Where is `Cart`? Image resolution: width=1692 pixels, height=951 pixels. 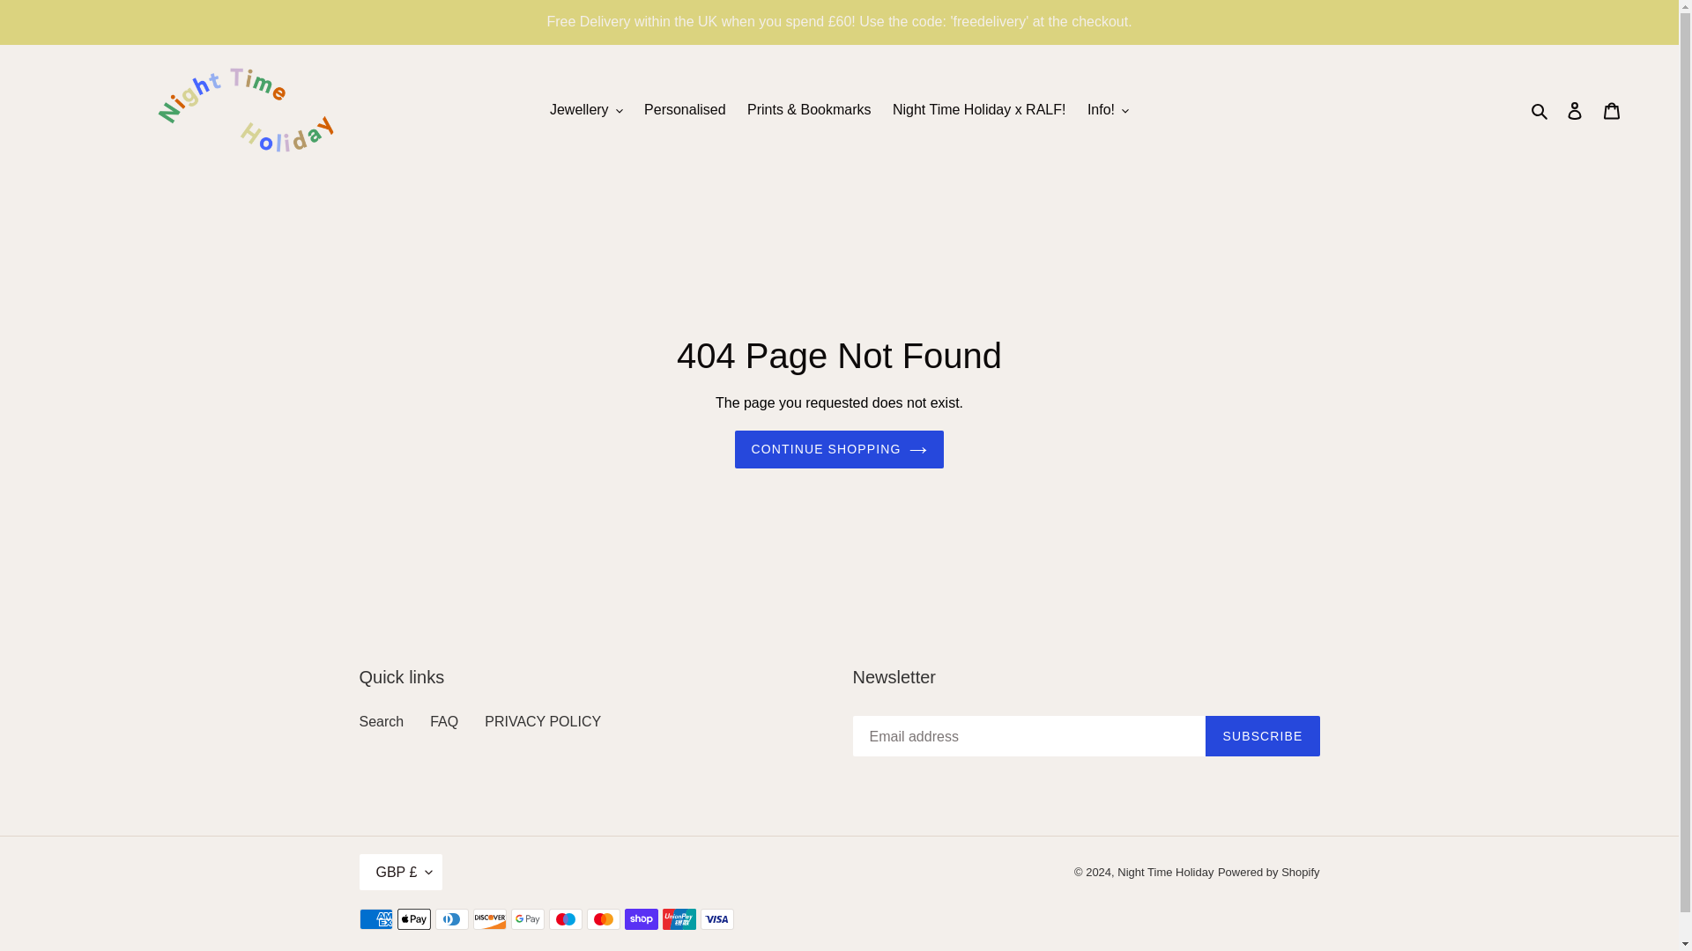
Cart is located at coordinates (1612, 109).